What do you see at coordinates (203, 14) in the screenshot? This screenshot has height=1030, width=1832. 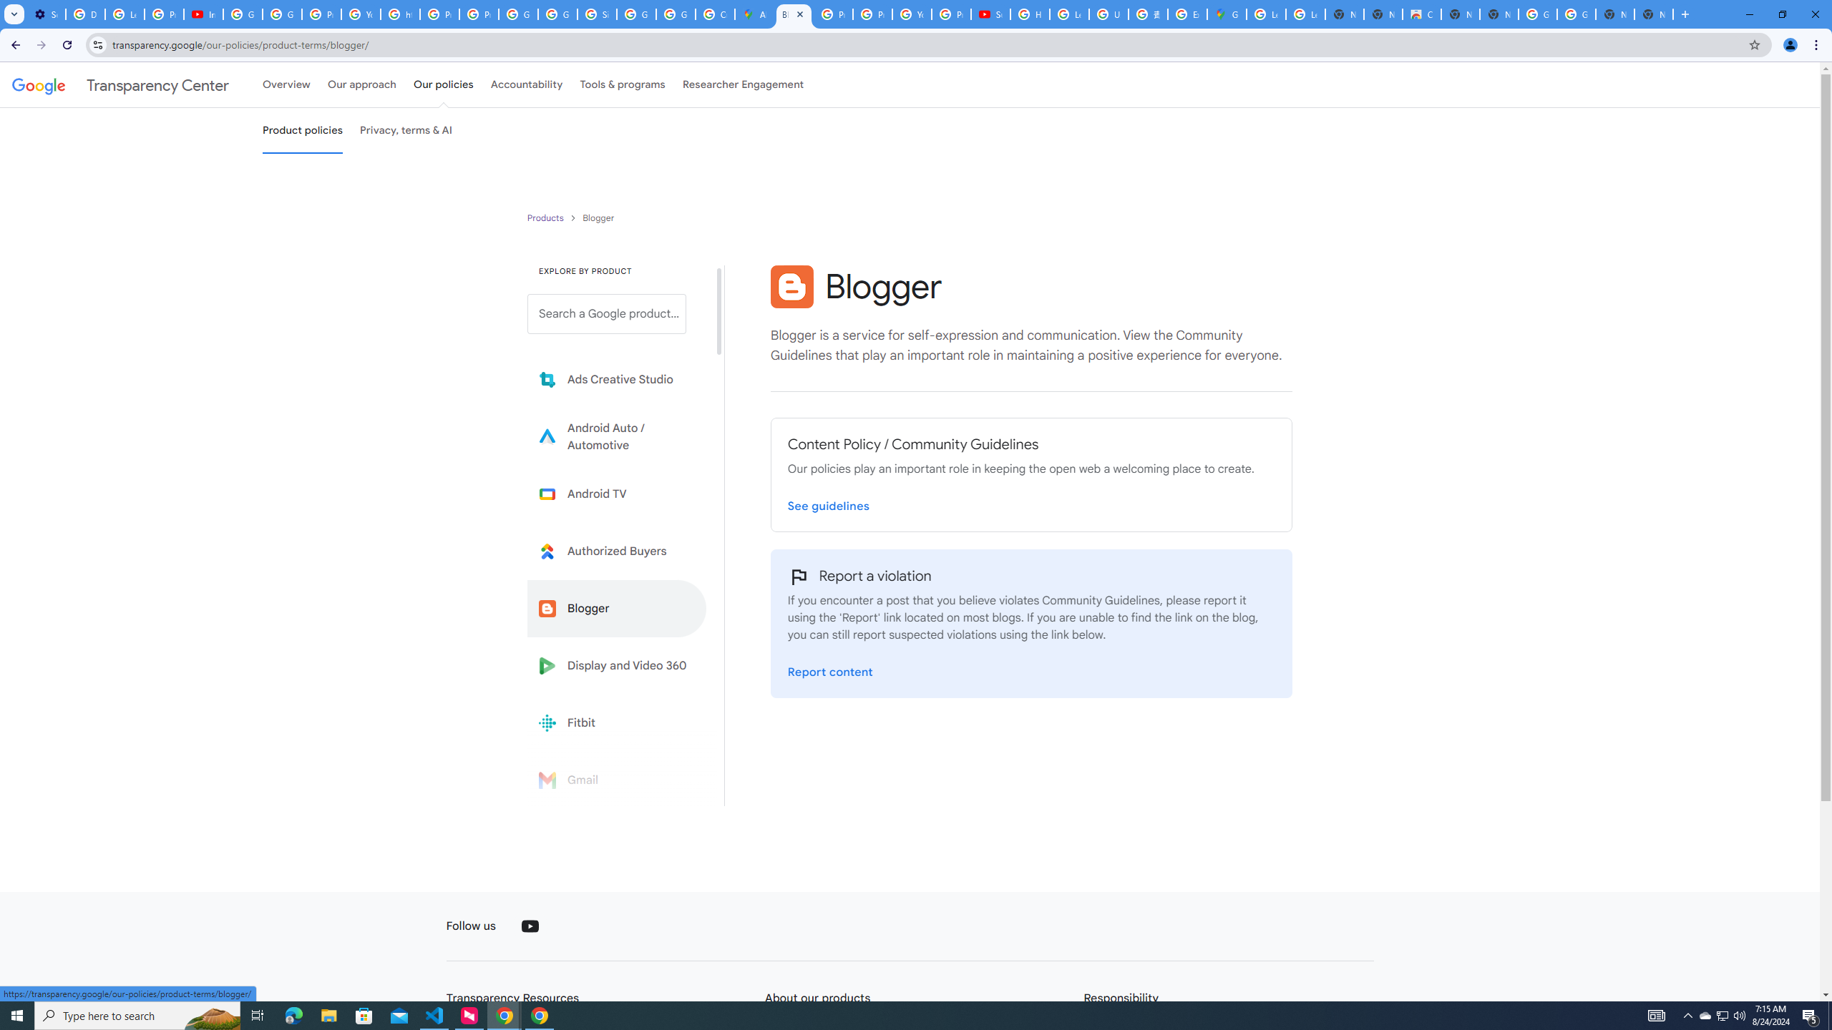 I see `Introduction | Google Privacy Policy - YouTube` at bounding box center [203, 14].